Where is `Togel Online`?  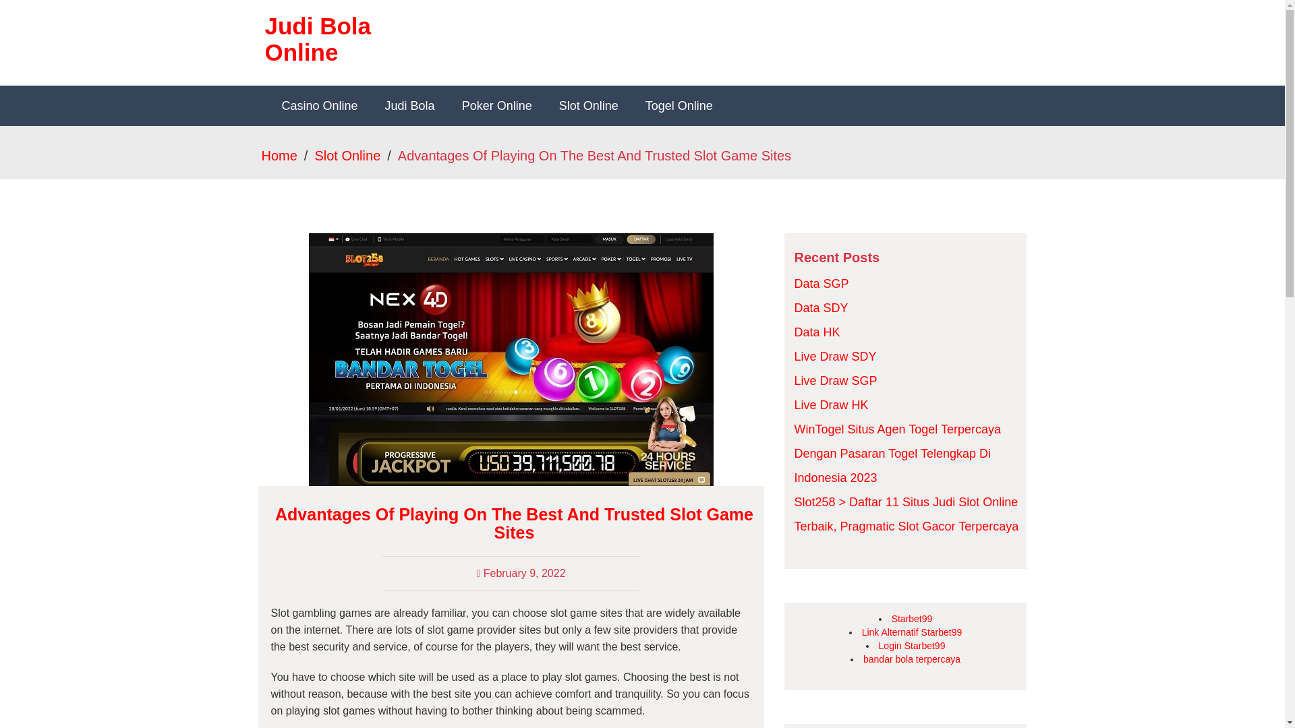
Togel Online is located at coordinates (679, 105).